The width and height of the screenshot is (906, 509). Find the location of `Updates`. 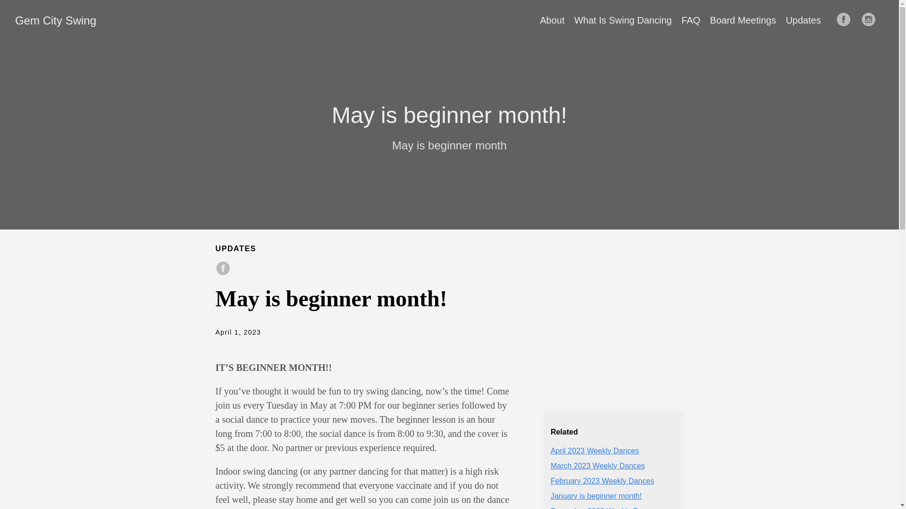

Updates is located at coordinates (803, 20).